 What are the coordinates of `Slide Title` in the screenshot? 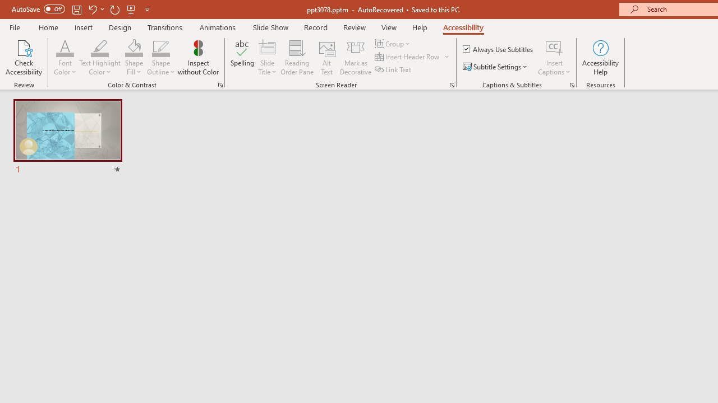 It's located at (267, 57).